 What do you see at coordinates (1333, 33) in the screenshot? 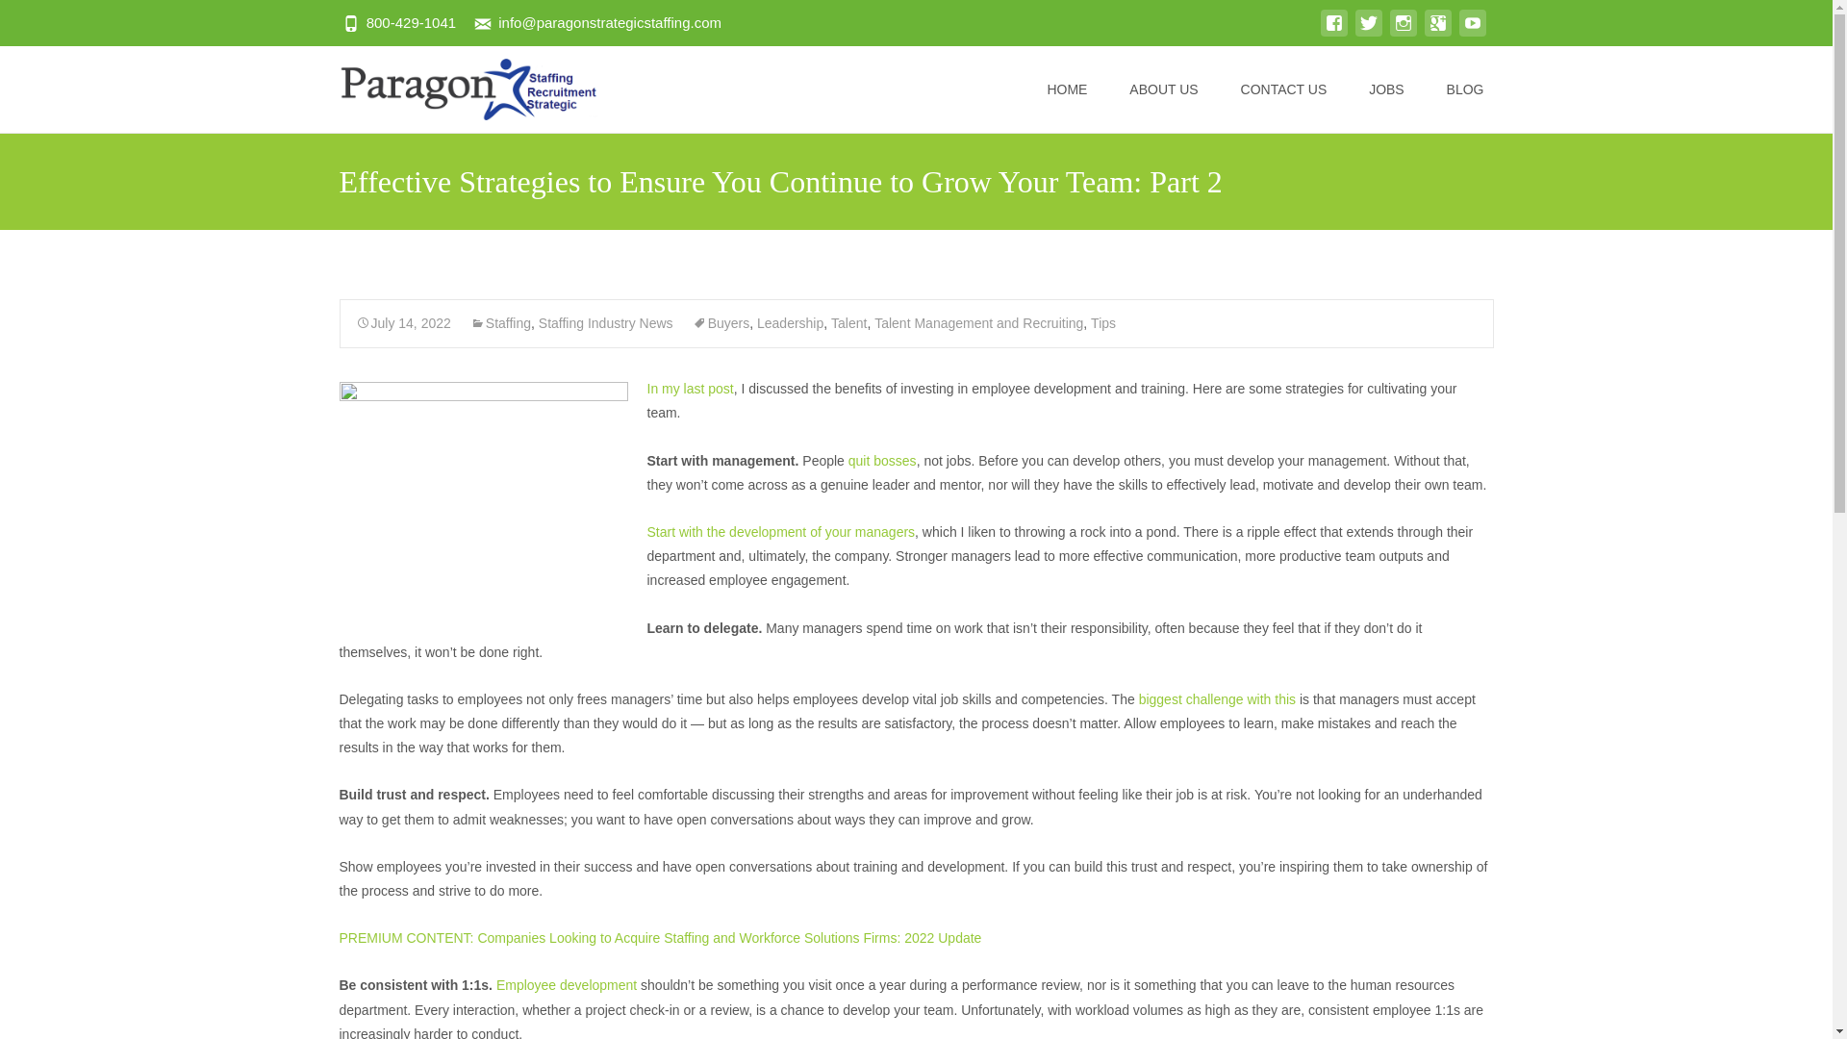
I see `facebook` at bounding box center [1333, 33].